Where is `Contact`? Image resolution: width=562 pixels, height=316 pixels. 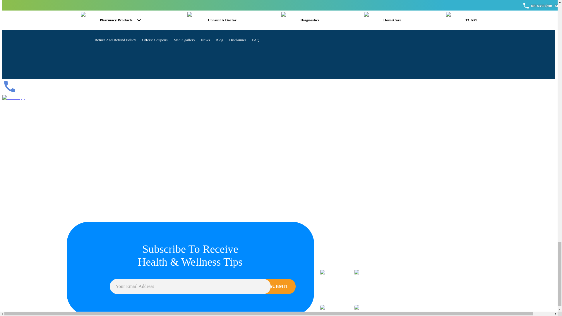
Contact is located at coordinates (126, 28).